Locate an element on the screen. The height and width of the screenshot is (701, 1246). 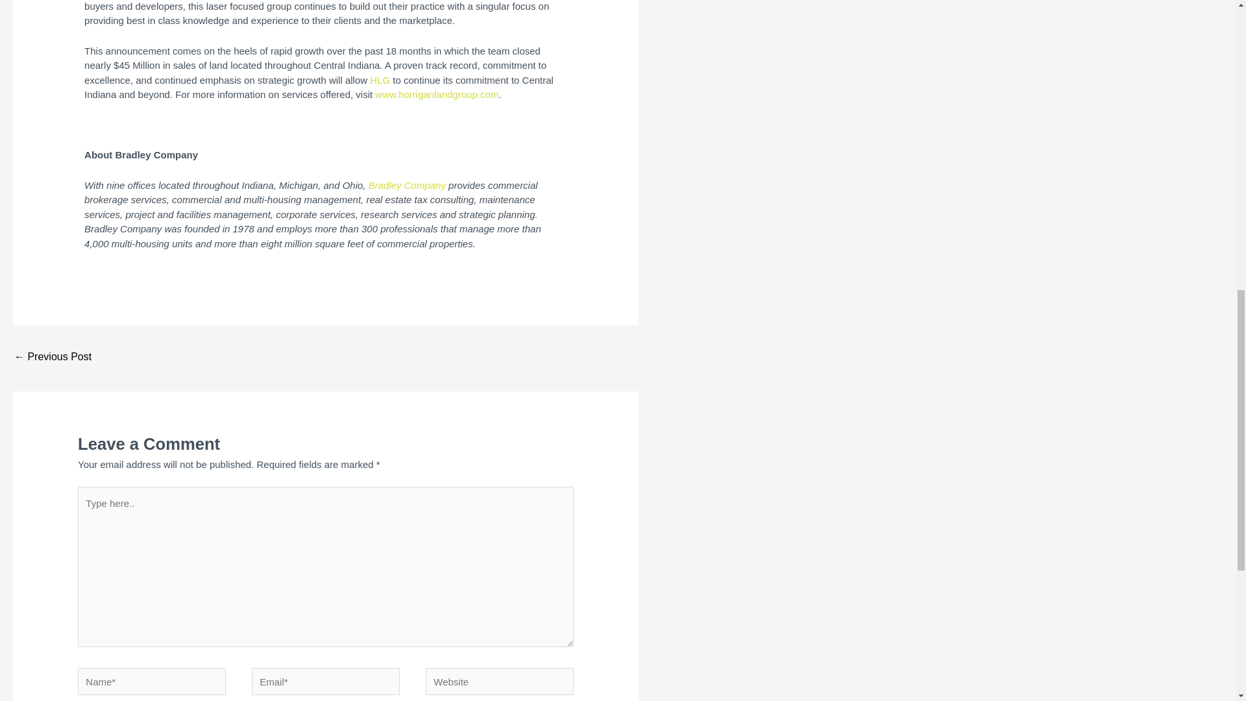
HLG is located at coordinates (380, 79).